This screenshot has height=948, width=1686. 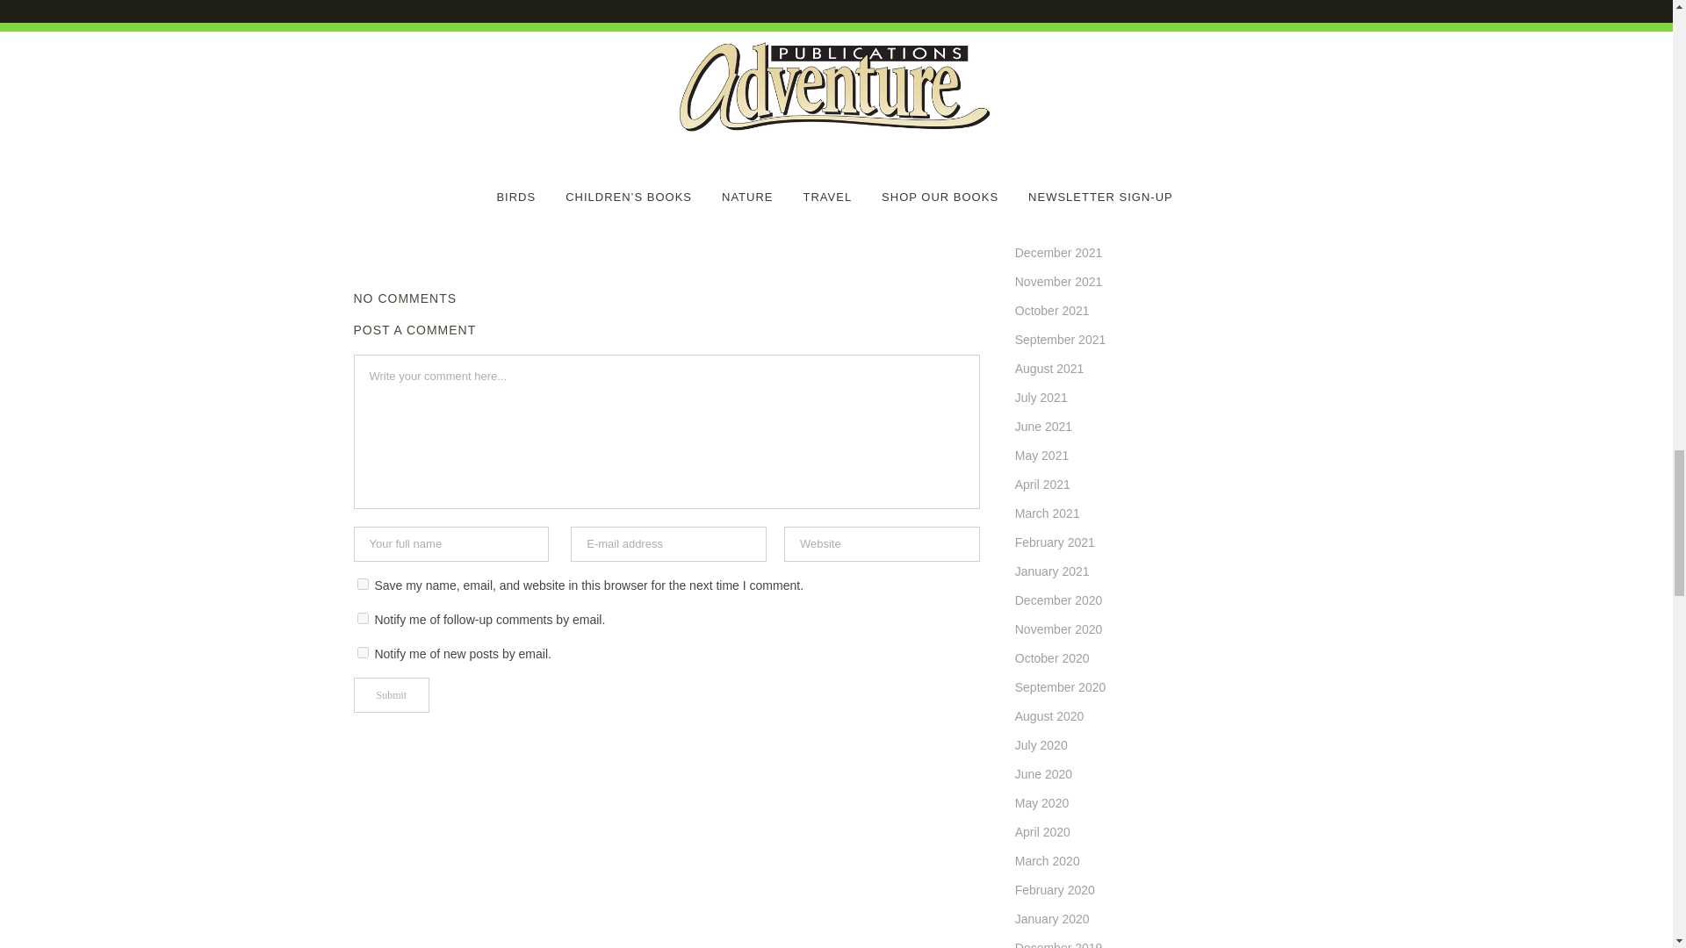 What do you see at coordinates (391, 695) in the screenshot?
I see `Submit` at bounding box center [391, 695].